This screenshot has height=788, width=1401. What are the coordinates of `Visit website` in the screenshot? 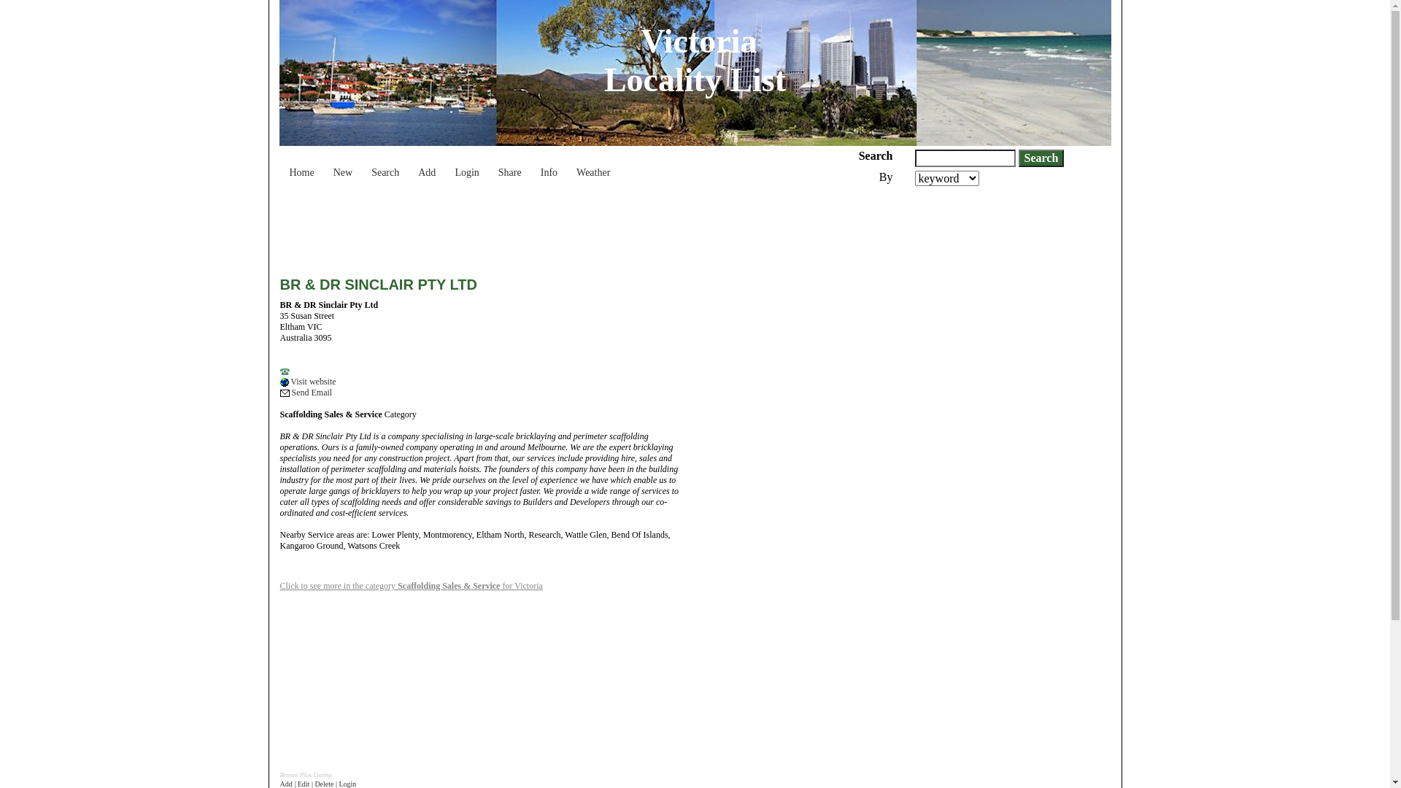 It's located at (308, 382).